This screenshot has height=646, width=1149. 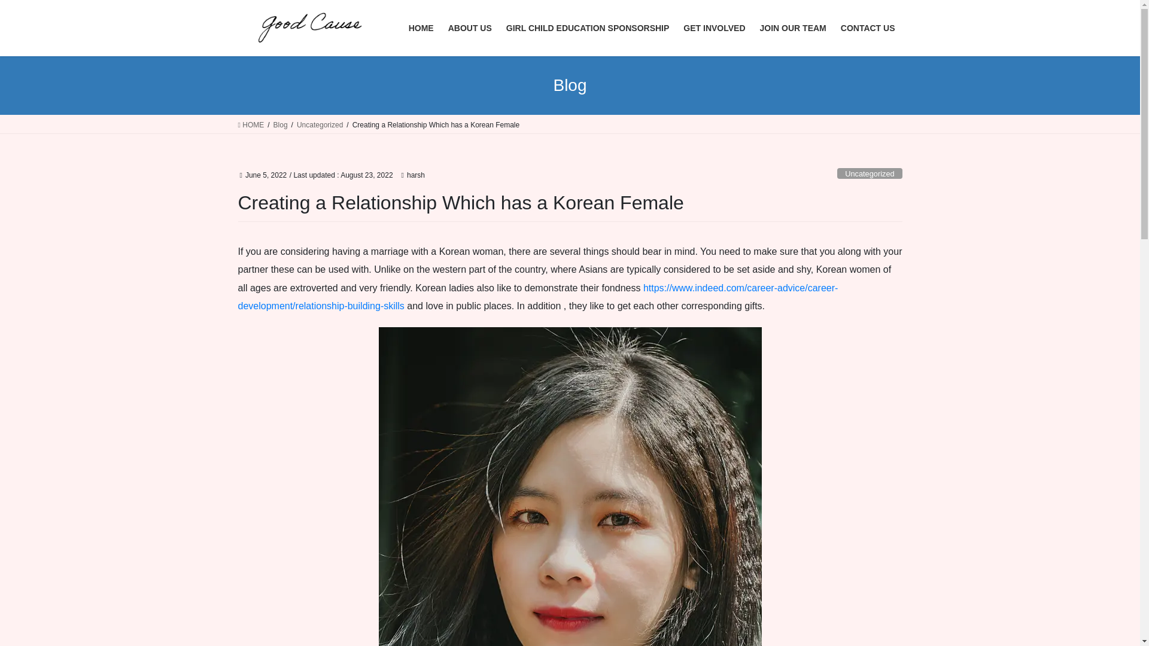 What do you see at coordinates (588, 29) in the screenshot?
I see `GIRL CHILD EDUCATION SPONSORSHIP` at bounding box center [588, 29].